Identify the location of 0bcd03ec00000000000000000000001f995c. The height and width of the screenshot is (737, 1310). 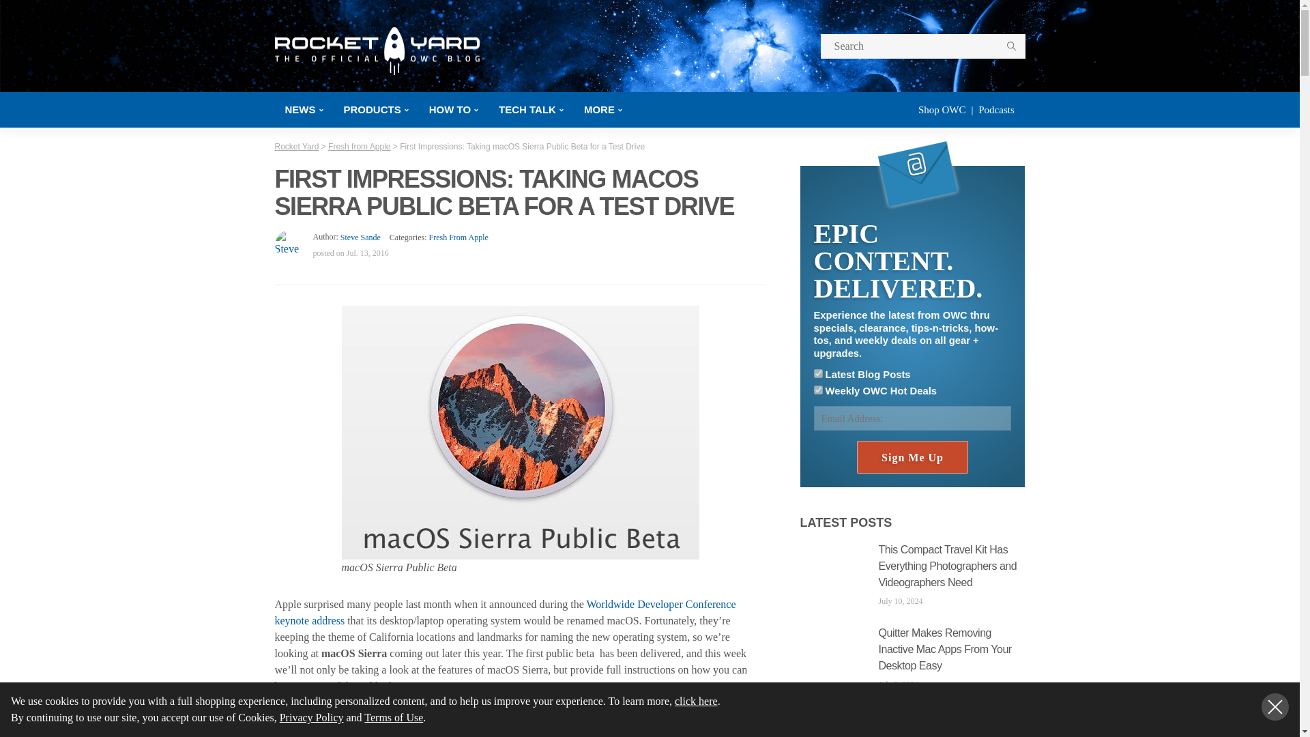
(817, 374).